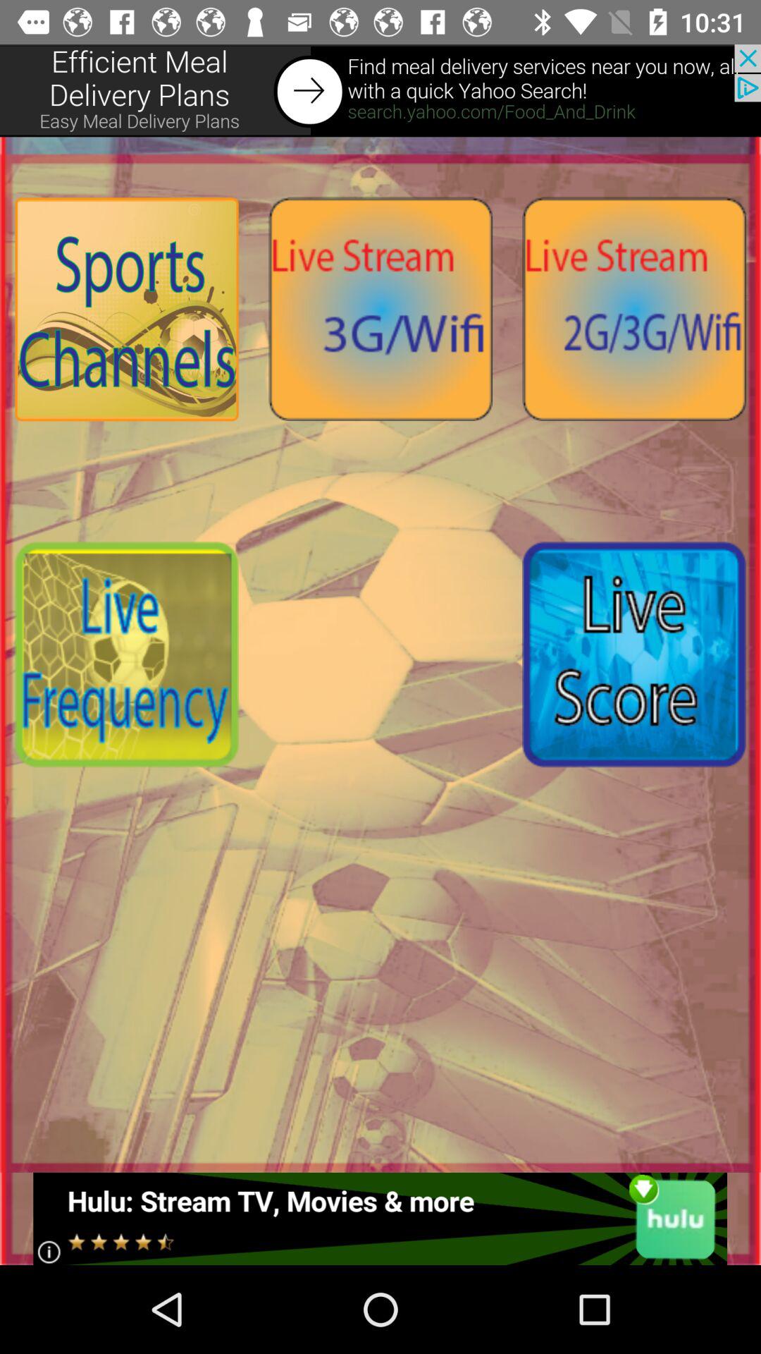  What do you see at coordinates (380, 1219) in the screenshot?
I see `interact with advertisement` at bounding box center [380, 1219].